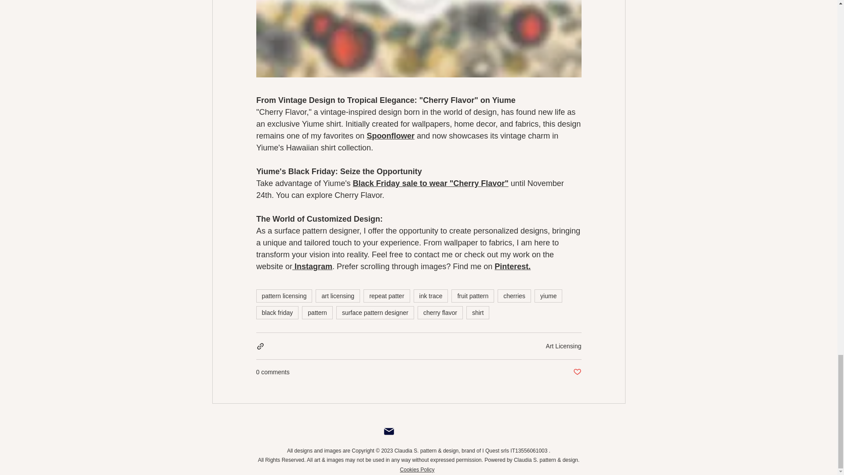 The image size is (844, 475). What do you see at coordinates (478, 312) in the screenshot?
I see `shirt` at bounding box center [478, 312].